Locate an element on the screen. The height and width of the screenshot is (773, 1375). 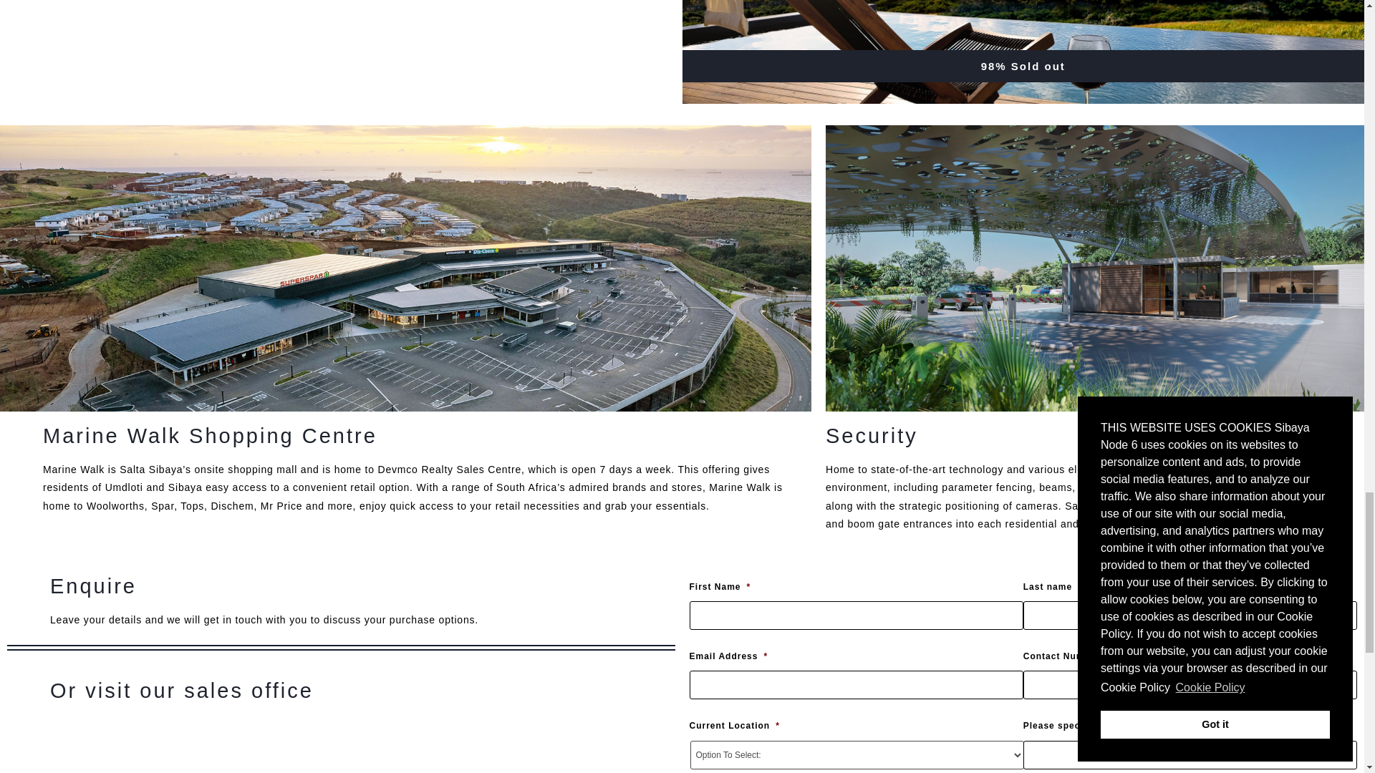
Salta Sales is located at coordinates (362, 747).